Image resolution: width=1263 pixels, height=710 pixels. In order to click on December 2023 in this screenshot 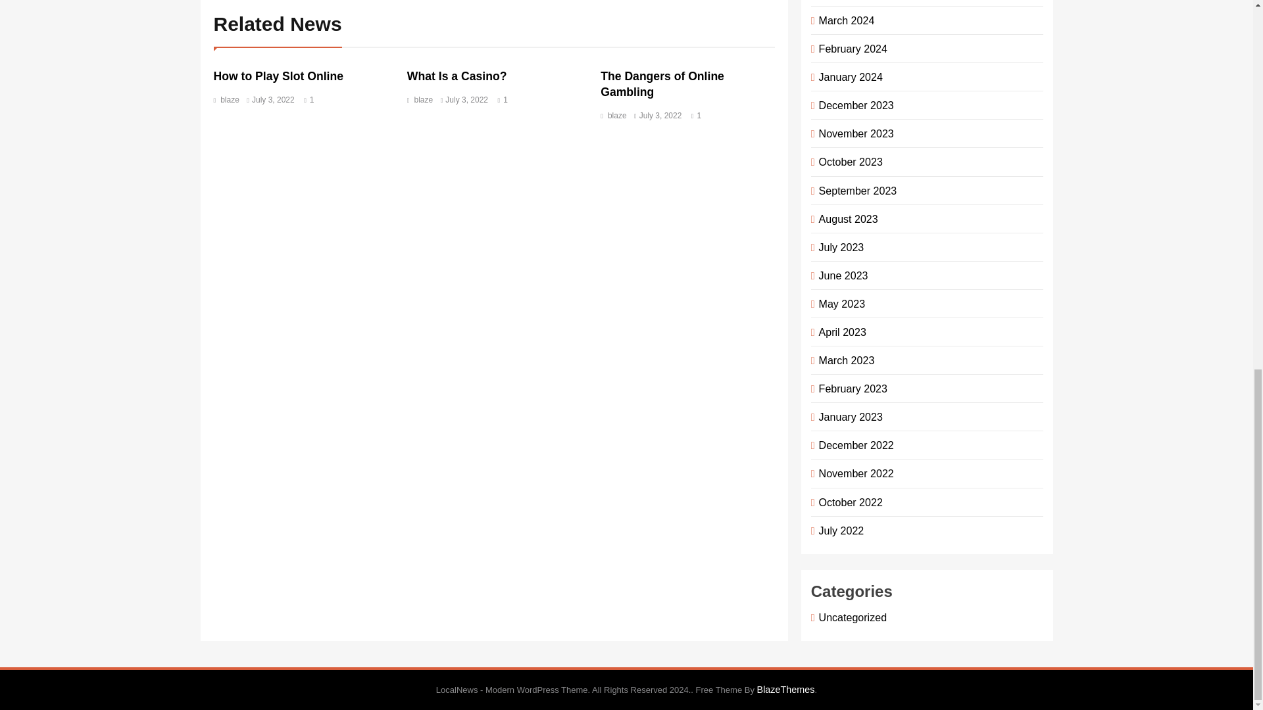, I will do `click(854, 105)`.